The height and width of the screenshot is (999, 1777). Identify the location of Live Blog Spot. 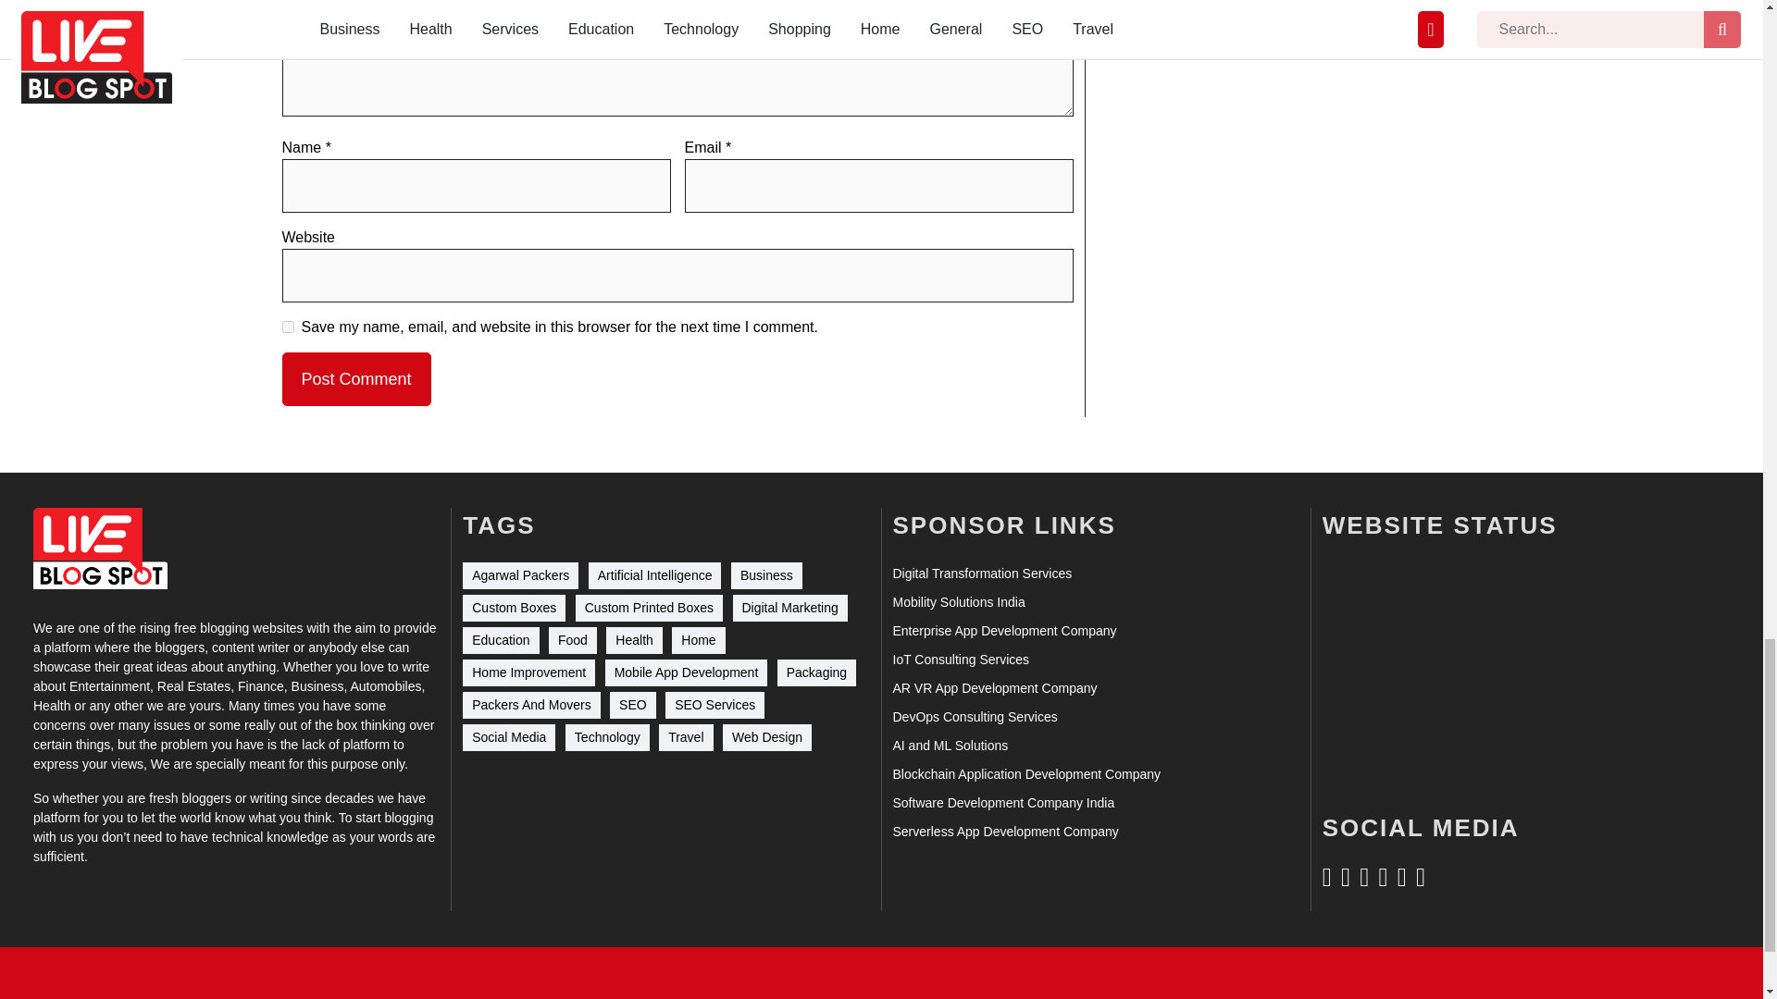
(100, 549).